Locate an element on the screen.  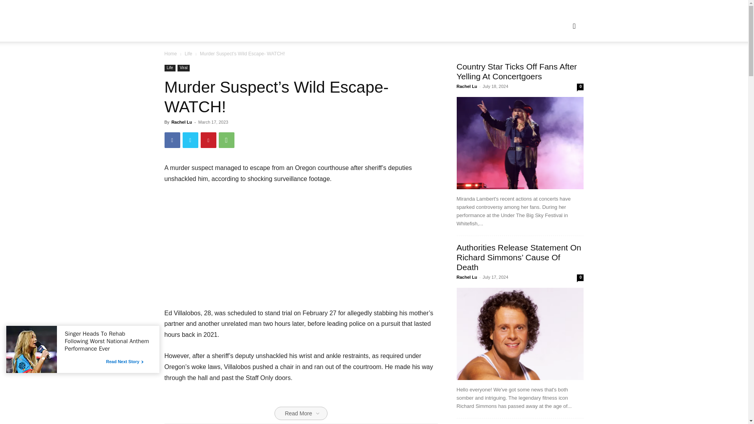
View all posts in Life is located at coordinates (188, 53).